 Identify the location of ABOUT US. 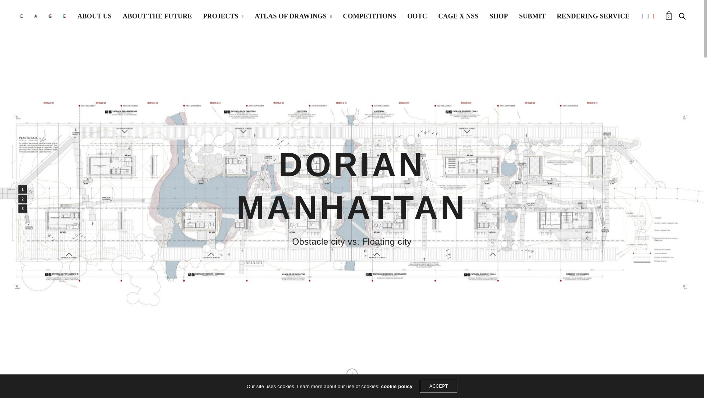
(94, 16).